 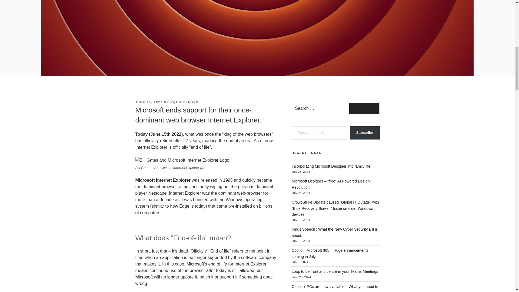 What do you see at coordinates (149, 102) in the screenshot?
I see `JUNE 15, 2022` at bounding box center [149, 102].